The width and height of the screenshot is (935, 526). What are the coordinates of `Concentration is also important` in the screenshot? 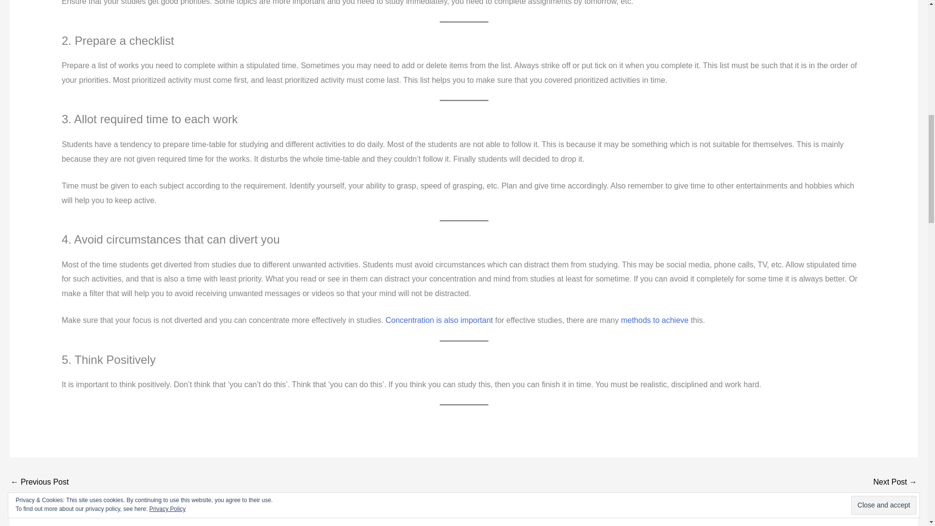 It's located at (439, 320).